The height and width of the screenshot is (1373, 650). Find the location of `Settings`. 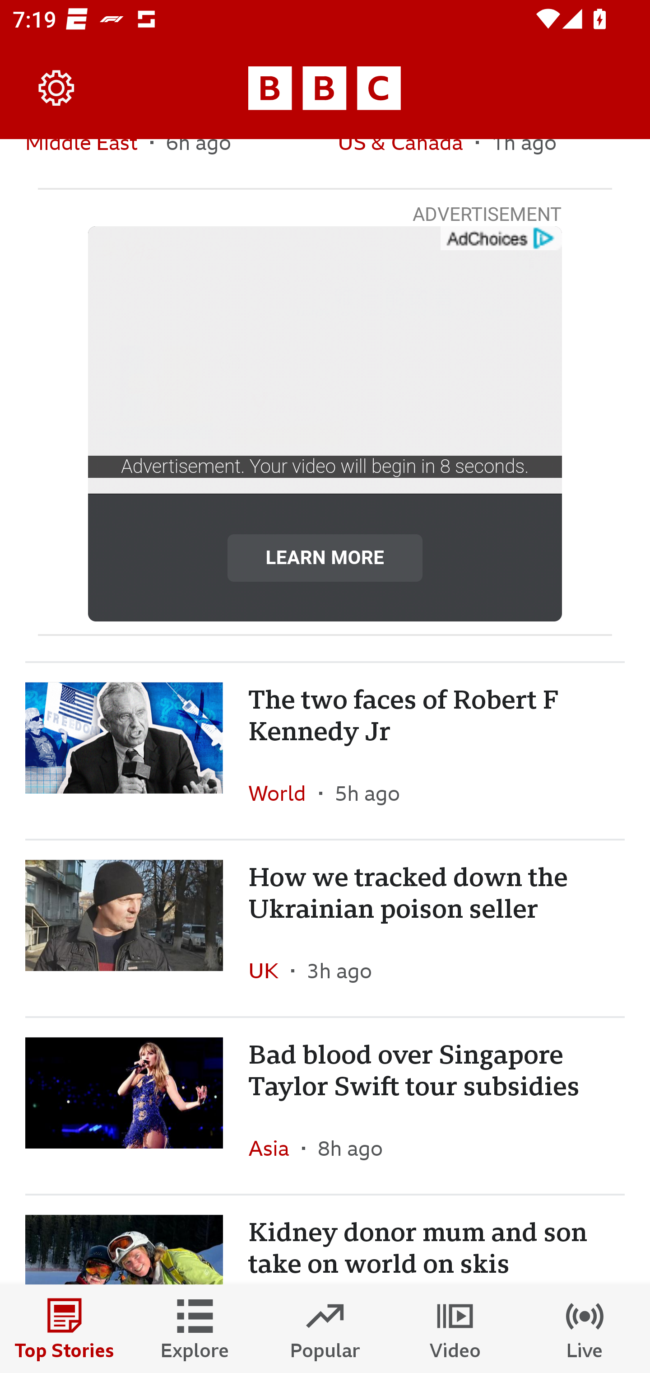

Settings is located at coordinates (57, 89).